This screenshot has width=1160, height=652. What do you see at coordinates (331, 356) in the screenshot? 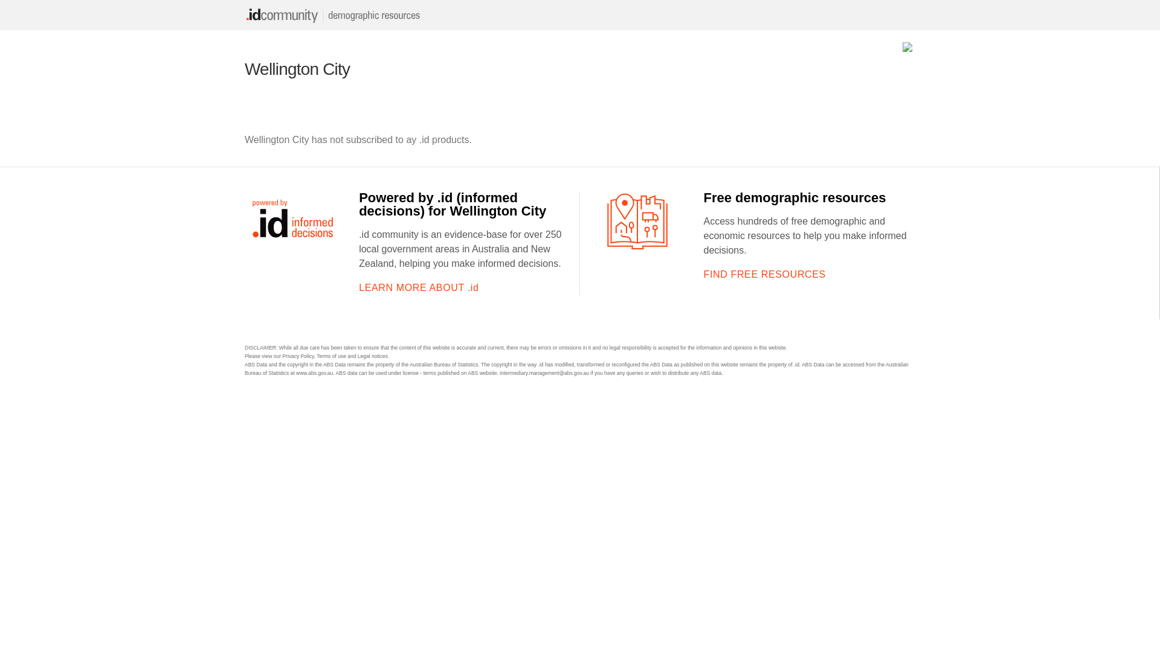
I see `Terms of use` at bounding box center [331, 356].